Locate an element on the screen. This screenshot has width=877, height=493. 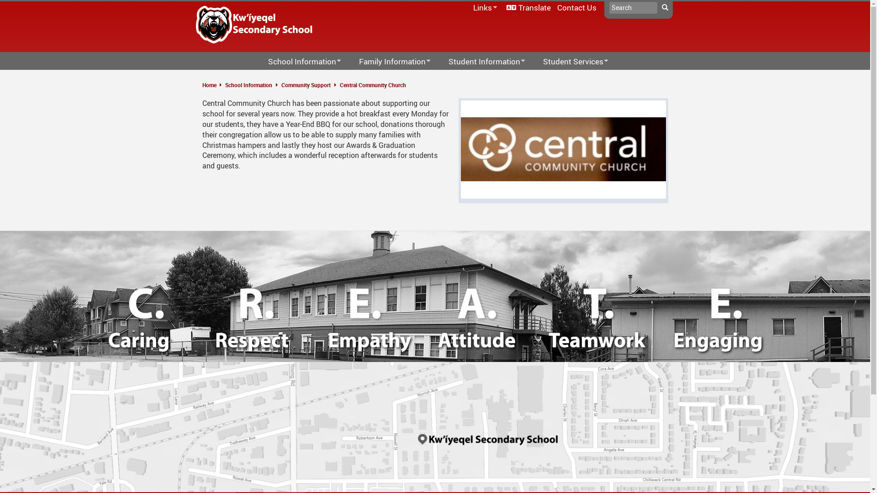
Office 365 is located at coordinates (473, 20).